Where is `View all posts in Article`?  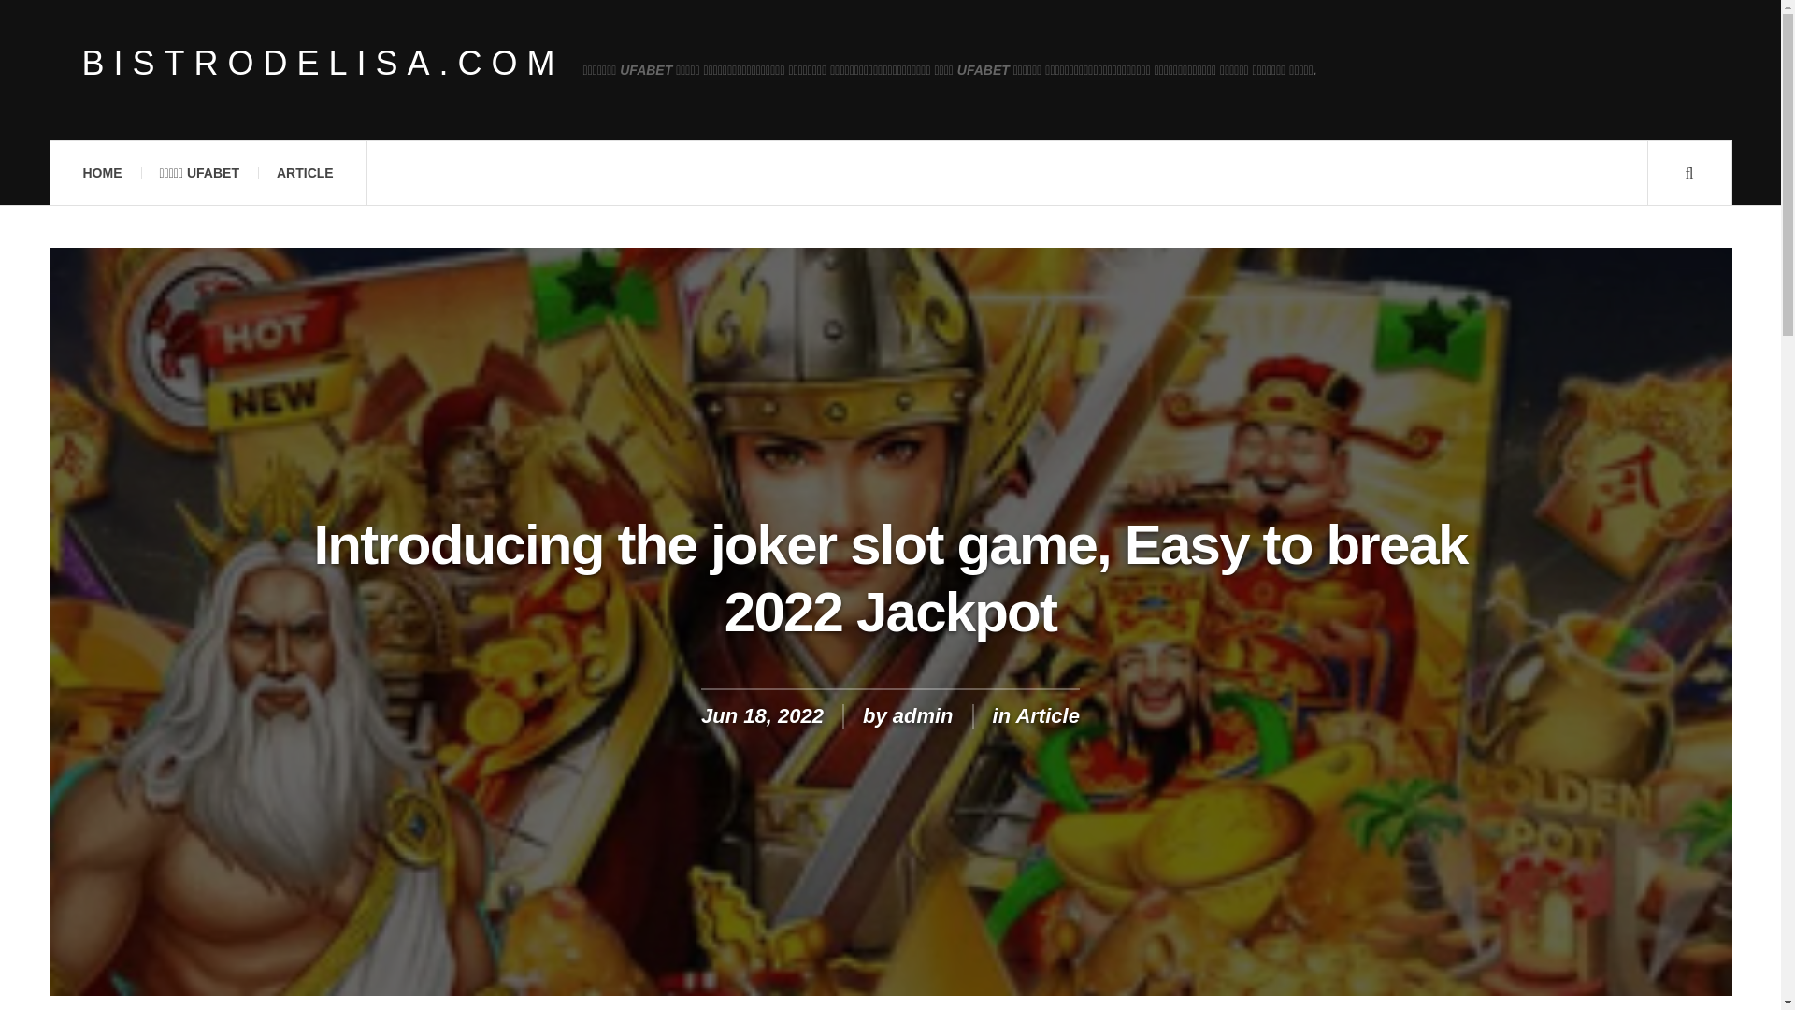 View all posts in Article is located at coordinates (1047, 714).